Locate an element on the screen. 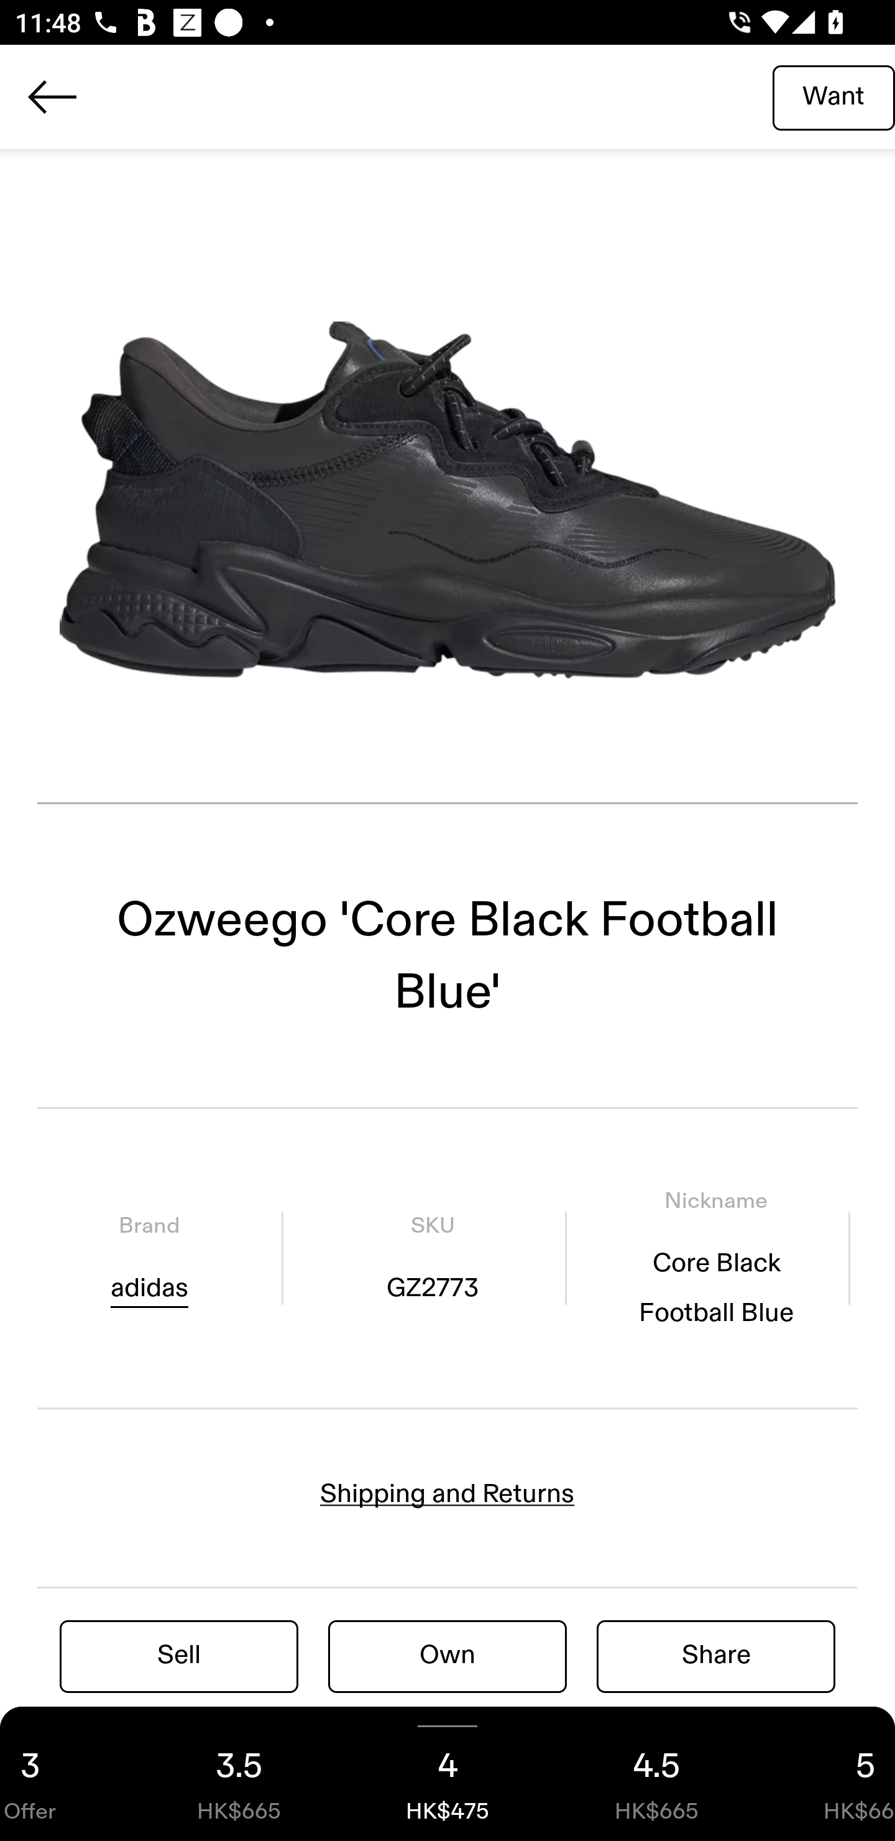 Image resolution: width=895 pixels, height=1841 pixels. Shipping and Returns is located at coordinates (447, 1494).